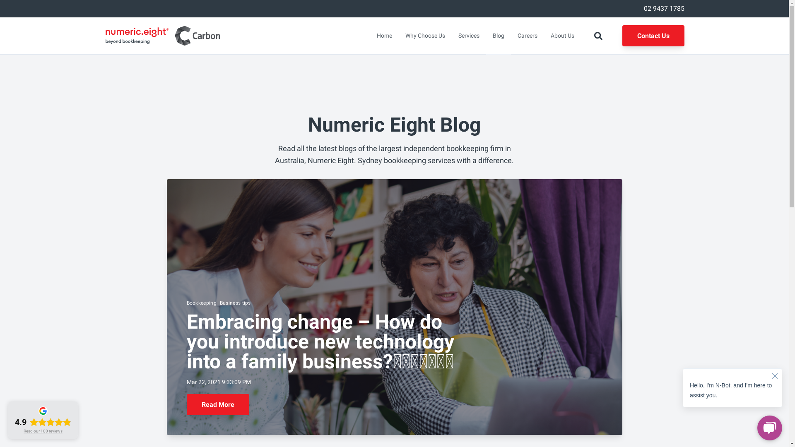  Describe the element at coordinates (653, 36) in the screenshot. I see `Contact Us` at that location.